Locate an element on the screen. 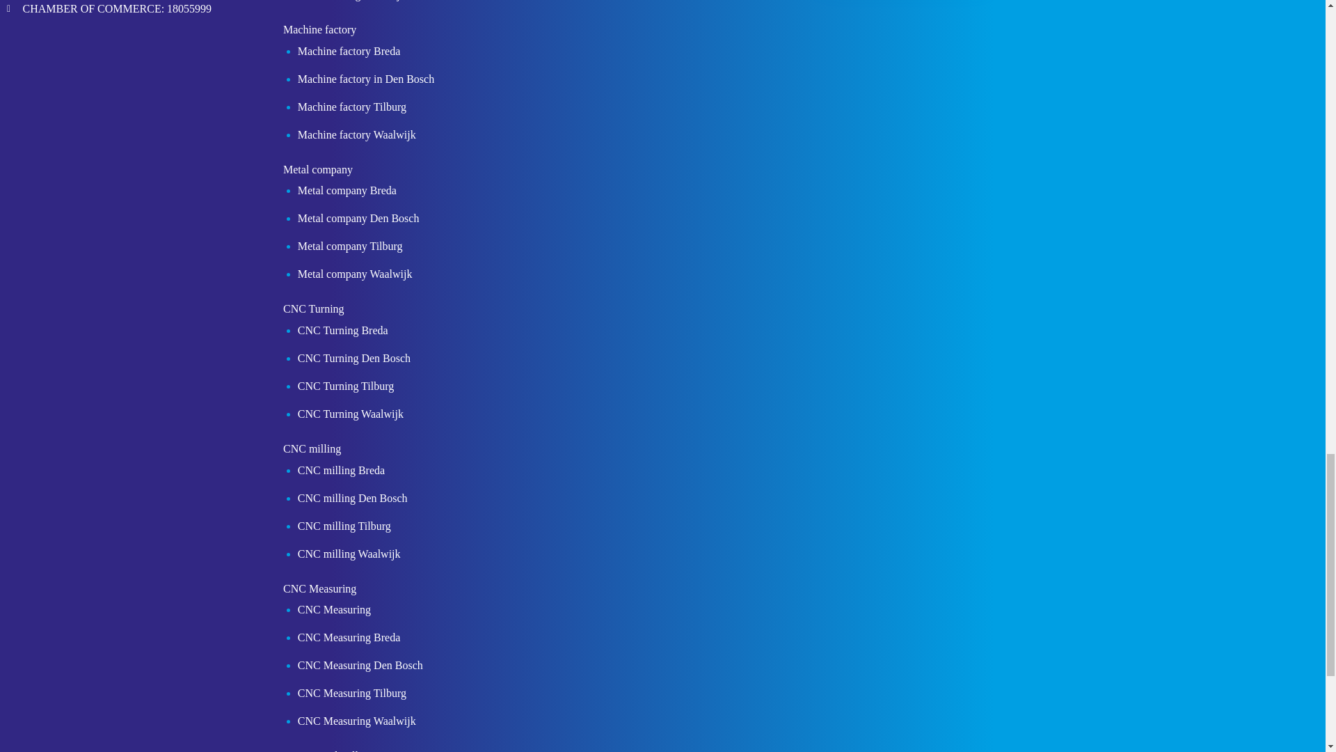 Image resolution: width=1336 pixels, height=752 pixels. CNC Turning is located at coordinates (308, 312).